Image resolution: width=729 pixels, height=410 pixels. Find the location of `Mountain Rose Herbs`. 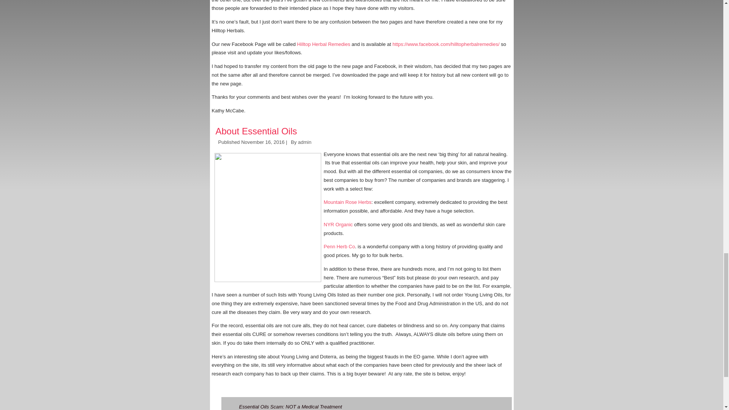

Mountain Rose Herbs is located at coordinates (347, 202).